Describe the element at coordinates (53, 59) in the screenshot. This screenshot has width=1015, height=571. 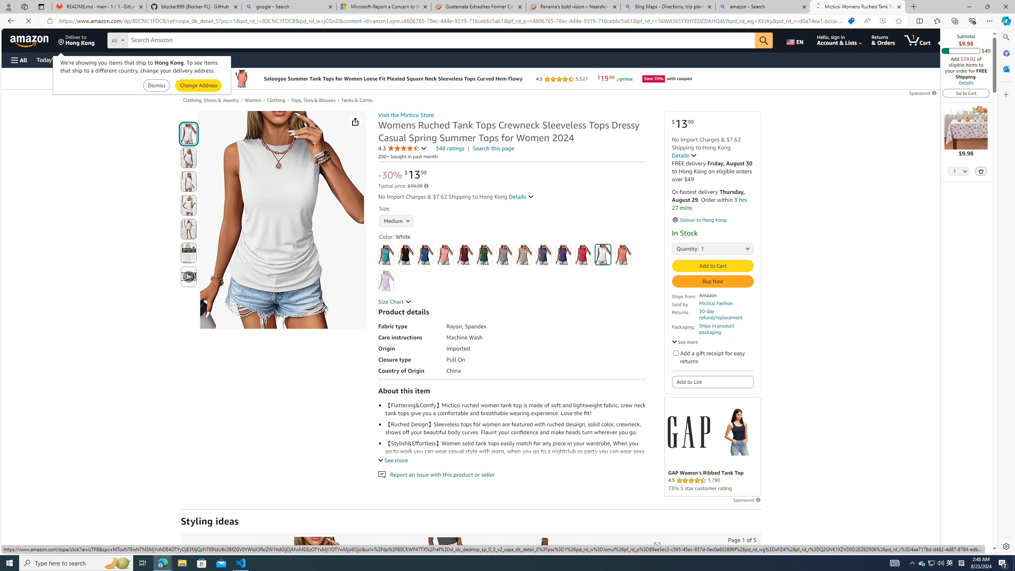
I see `Today's Deals` at that location.